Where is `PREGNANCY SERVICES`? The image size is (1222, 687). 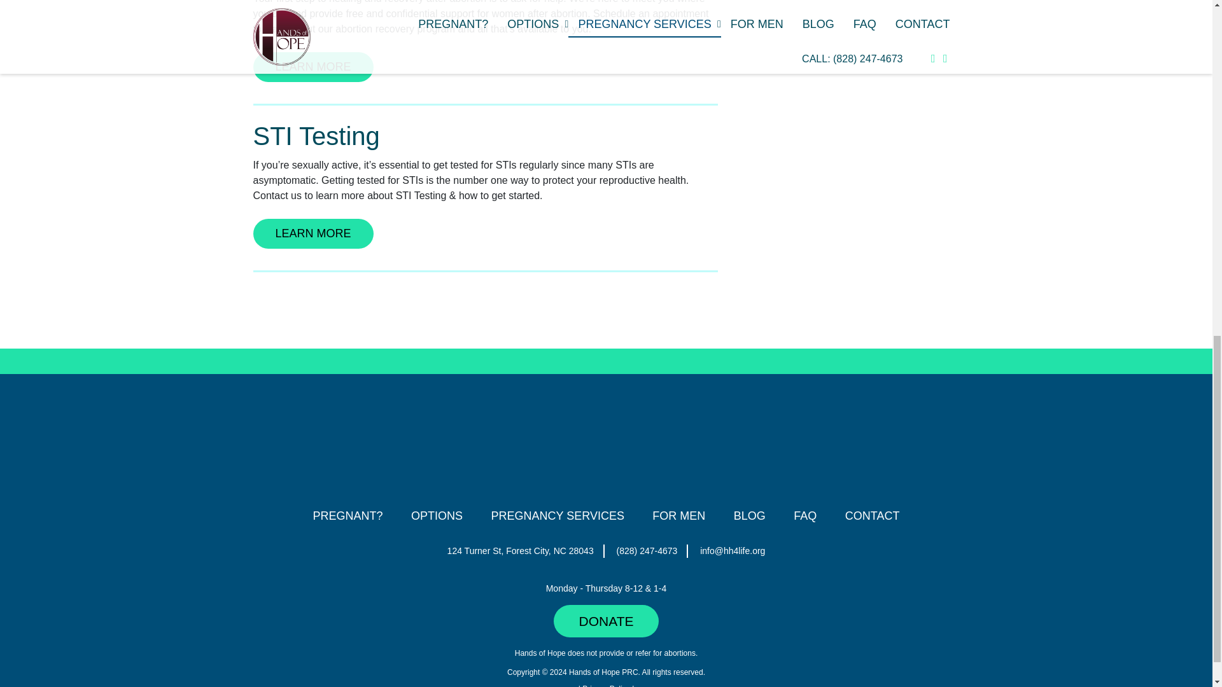
PREGNANCY SERVICES is located at coordinates (558, 515).